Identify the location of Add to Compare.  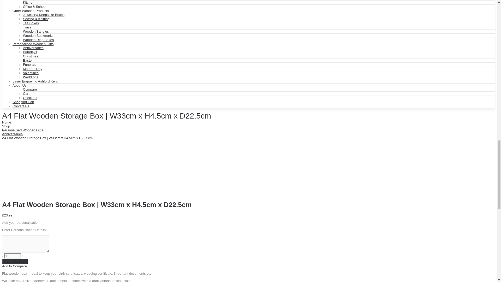
(14, 266).